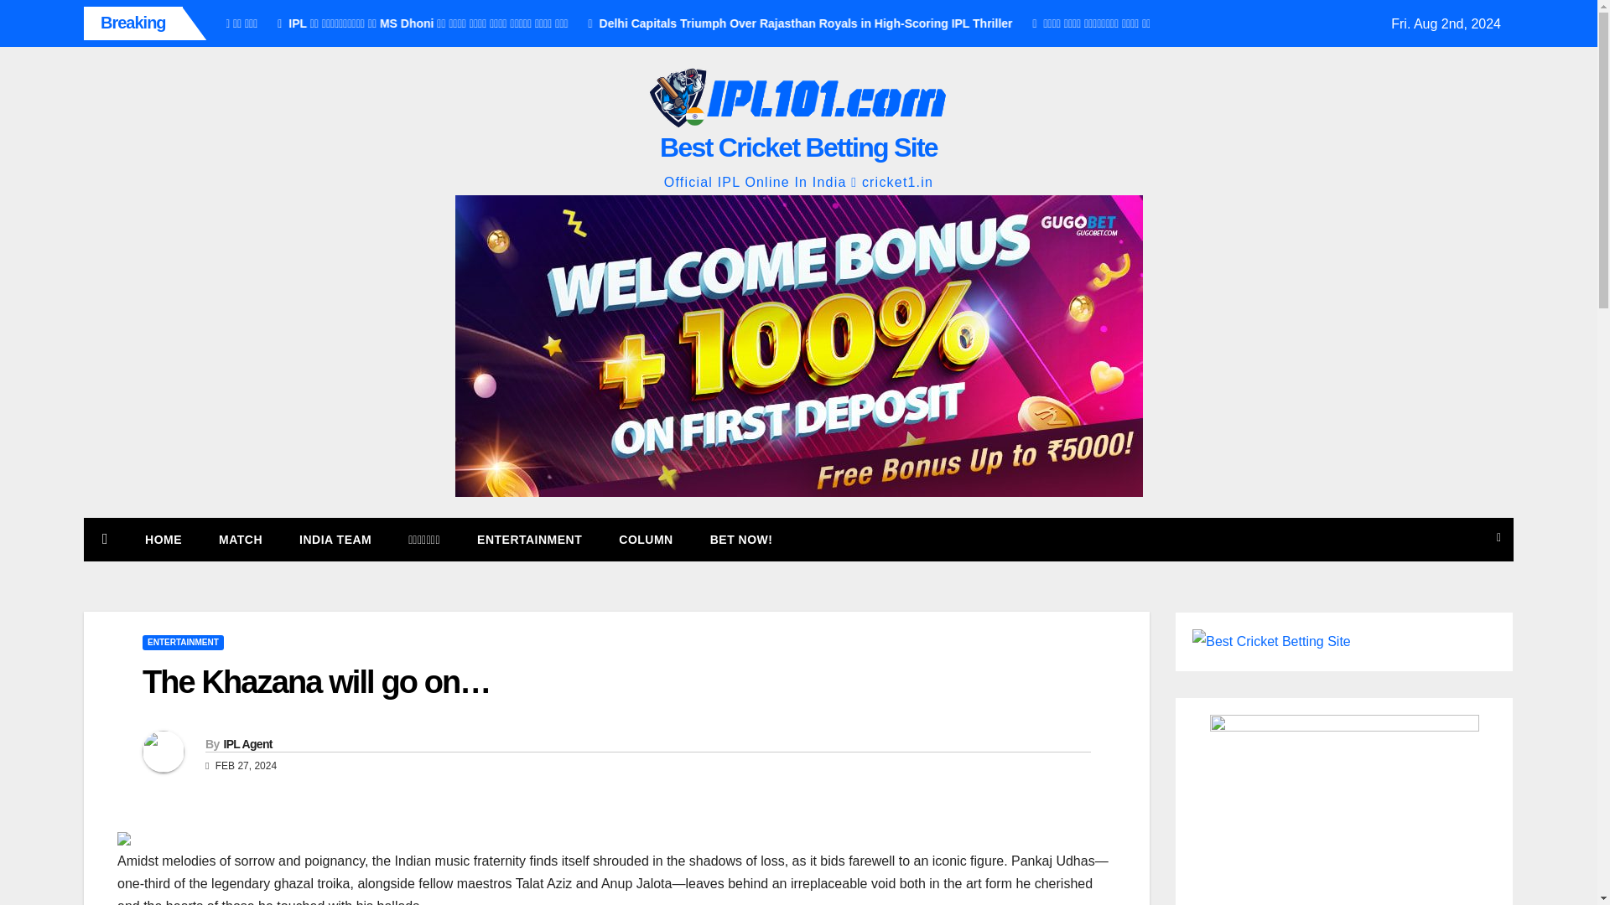  Describe the element at coordinates (530, 539) in the screenshot. I see `Entertainment` at that location.